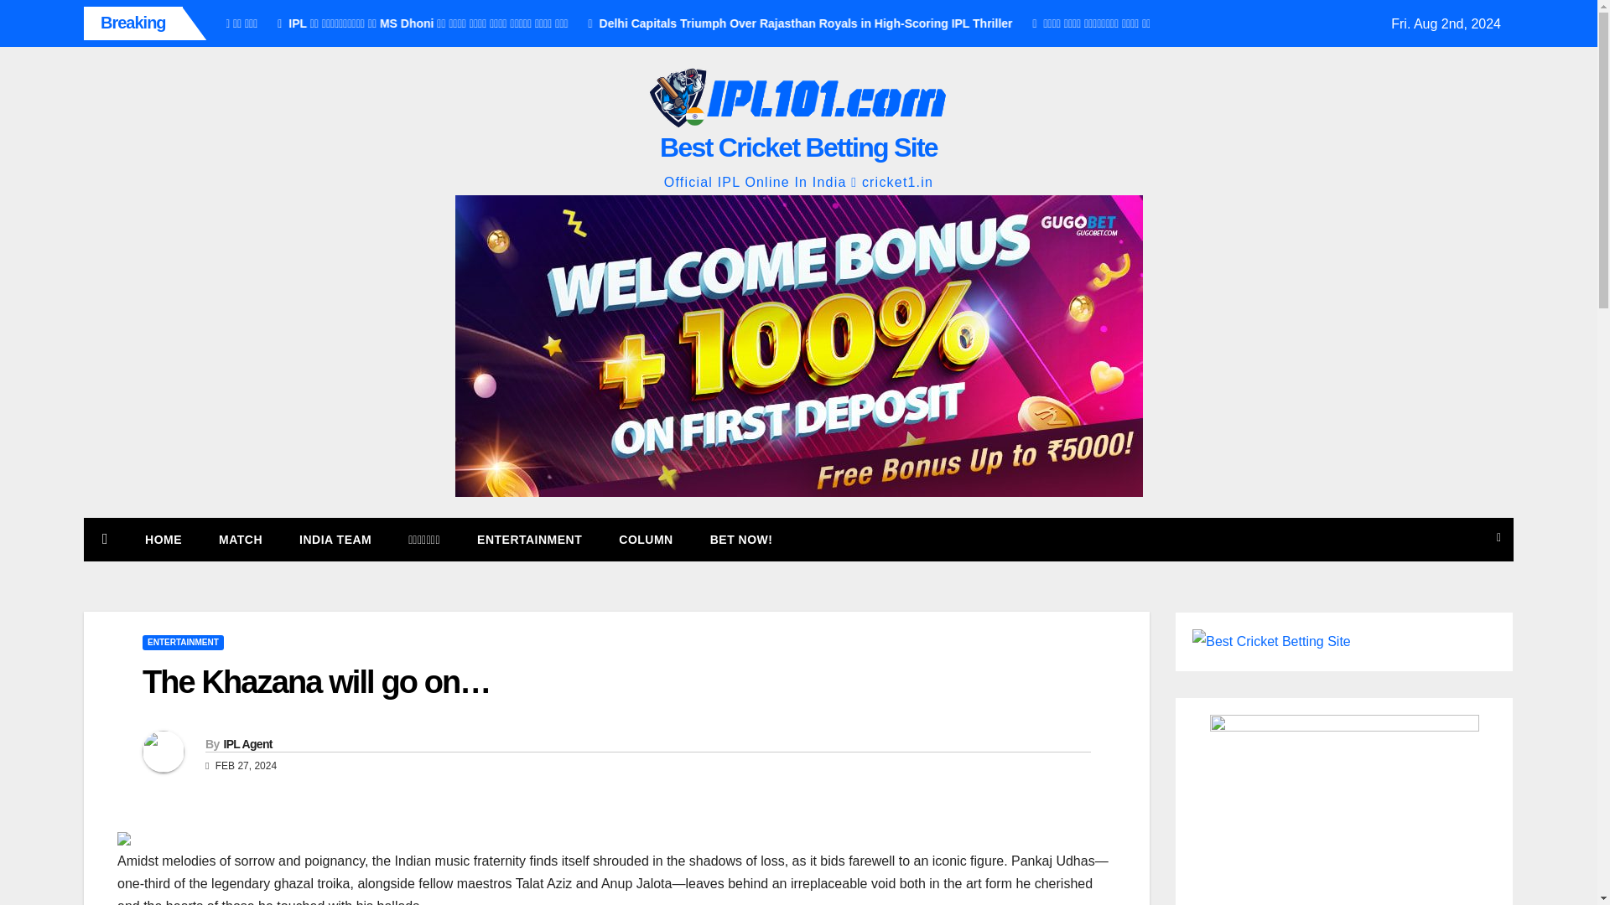  Describe the element at coordinates (530, 539) in the screenshot. I see `Entertainment` at that location.